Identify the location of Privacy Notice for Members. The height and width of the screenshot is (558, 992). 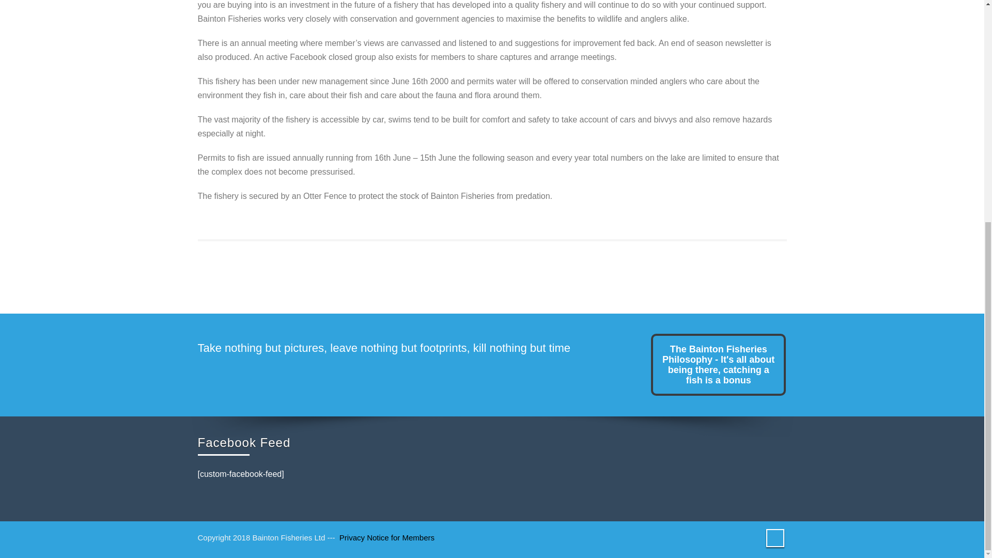
(386, 537).